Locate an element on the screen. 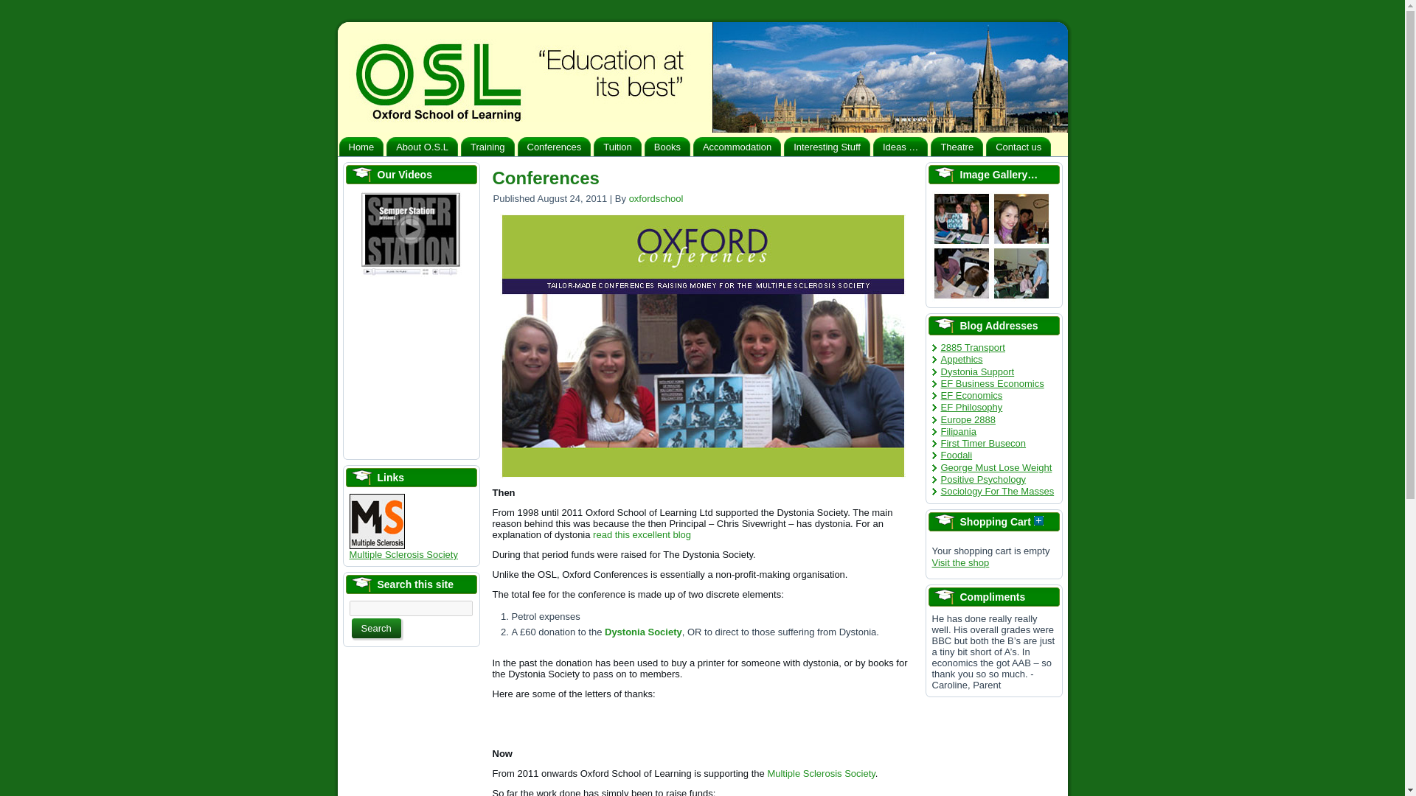  Books is located at coordinates (667, 146).